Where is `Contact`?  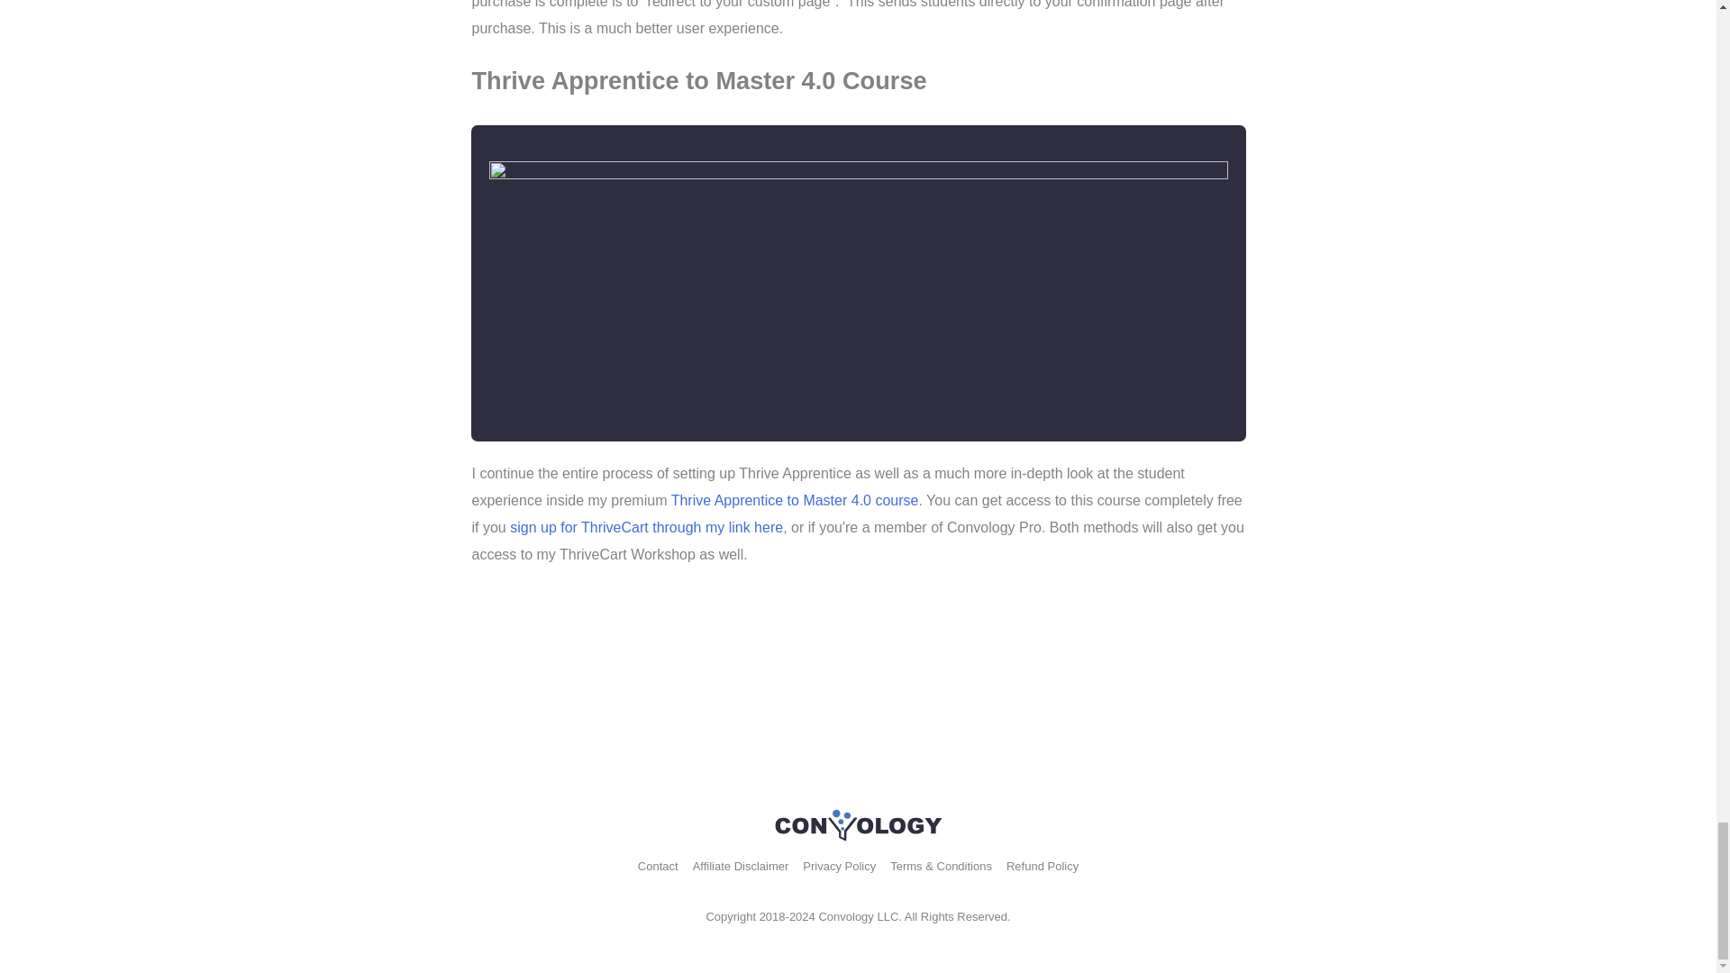 Contact is located at coordinates (658, 865).